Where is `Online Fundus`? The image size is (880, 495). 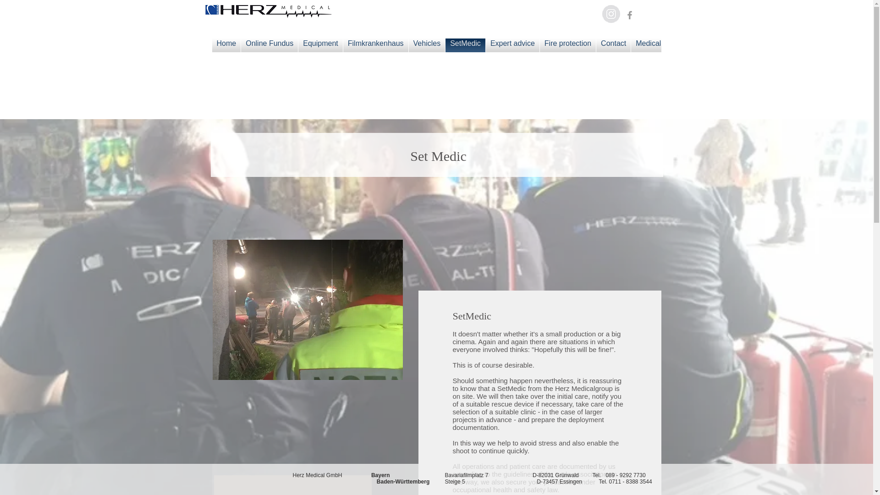
Online Fundus is located at coordinates (269, 45).